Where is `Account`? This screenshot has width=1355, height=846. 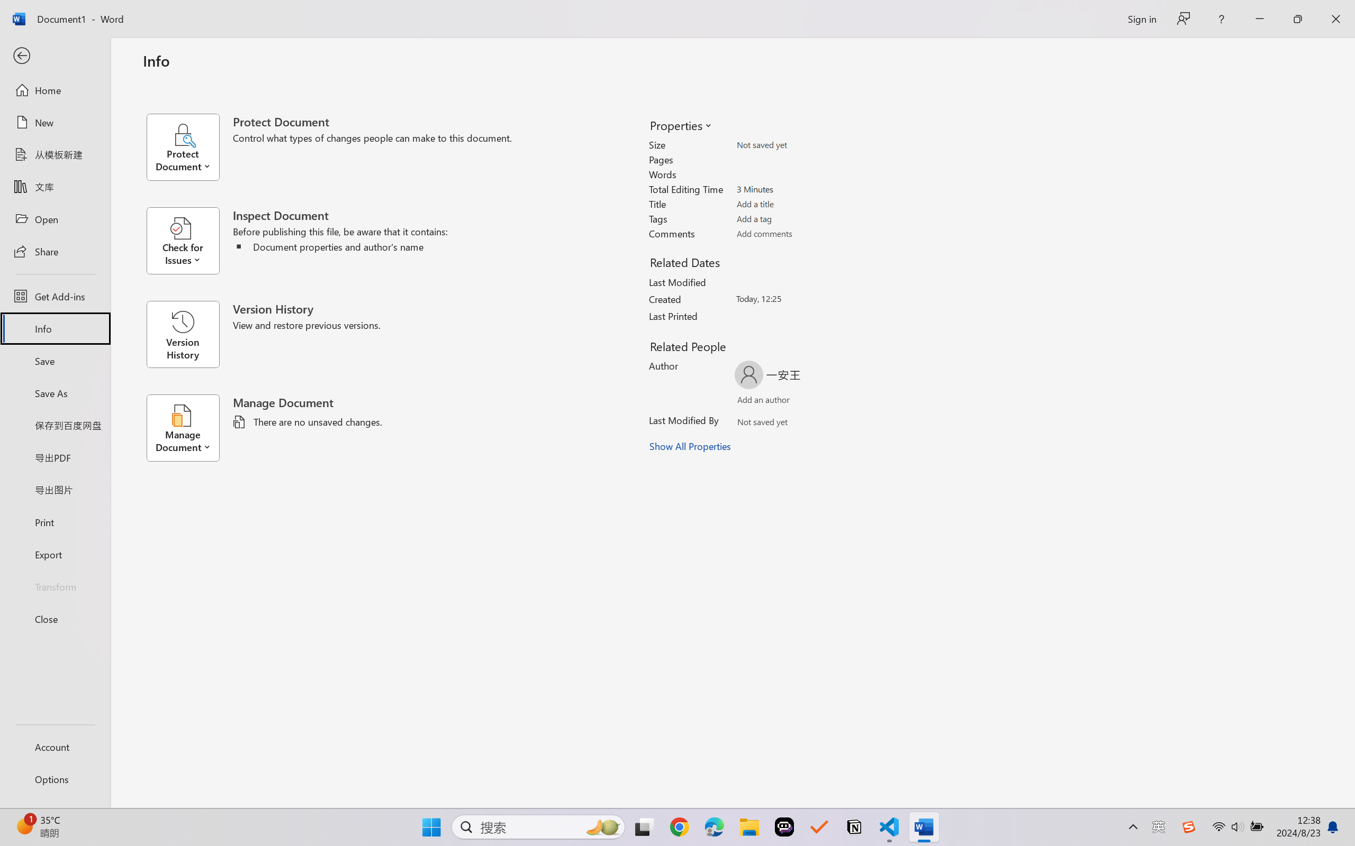
Account is located at coordinates (55, 747).